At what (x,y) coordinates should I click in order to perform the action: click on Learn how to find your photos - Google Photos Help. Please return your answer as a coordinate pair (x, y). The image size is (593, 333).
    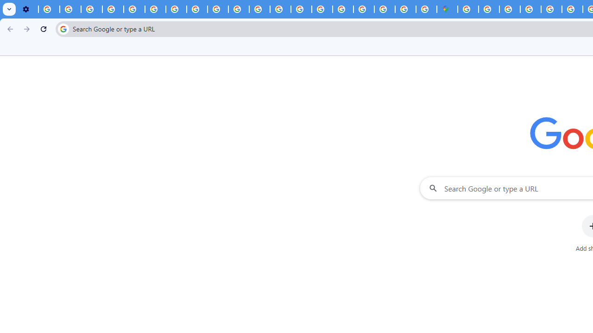
    Looking at the image, I should click on (70, 9).